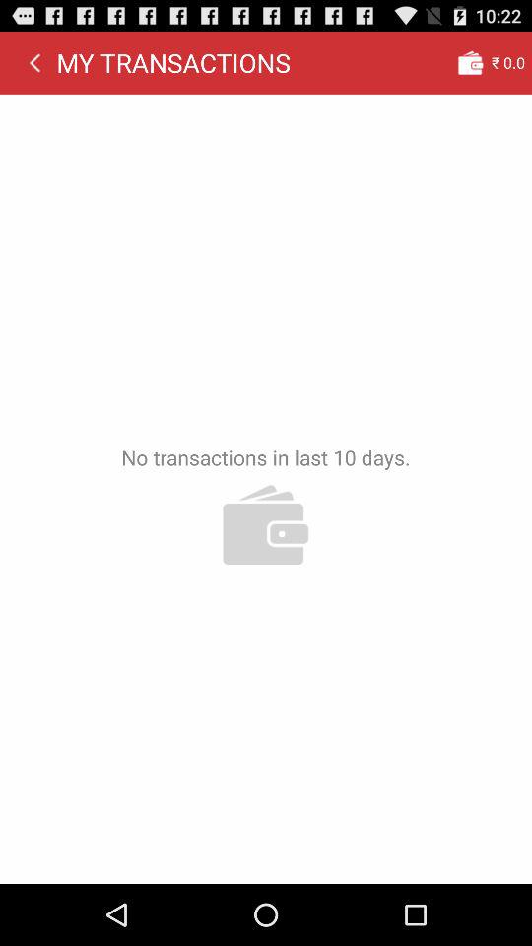  What do you see at coordinates (34, 62) in the screenshot?
I see `turn on icon next to my transactions app` at bounding box center [34, 62].